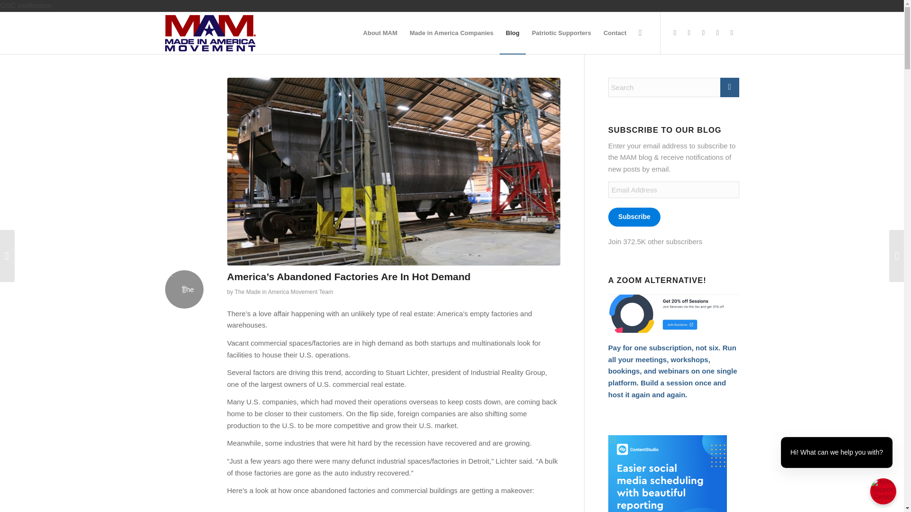 The height and width of the screenshot is (512, 911). I want to click on Pinterest, so click(703, 33).